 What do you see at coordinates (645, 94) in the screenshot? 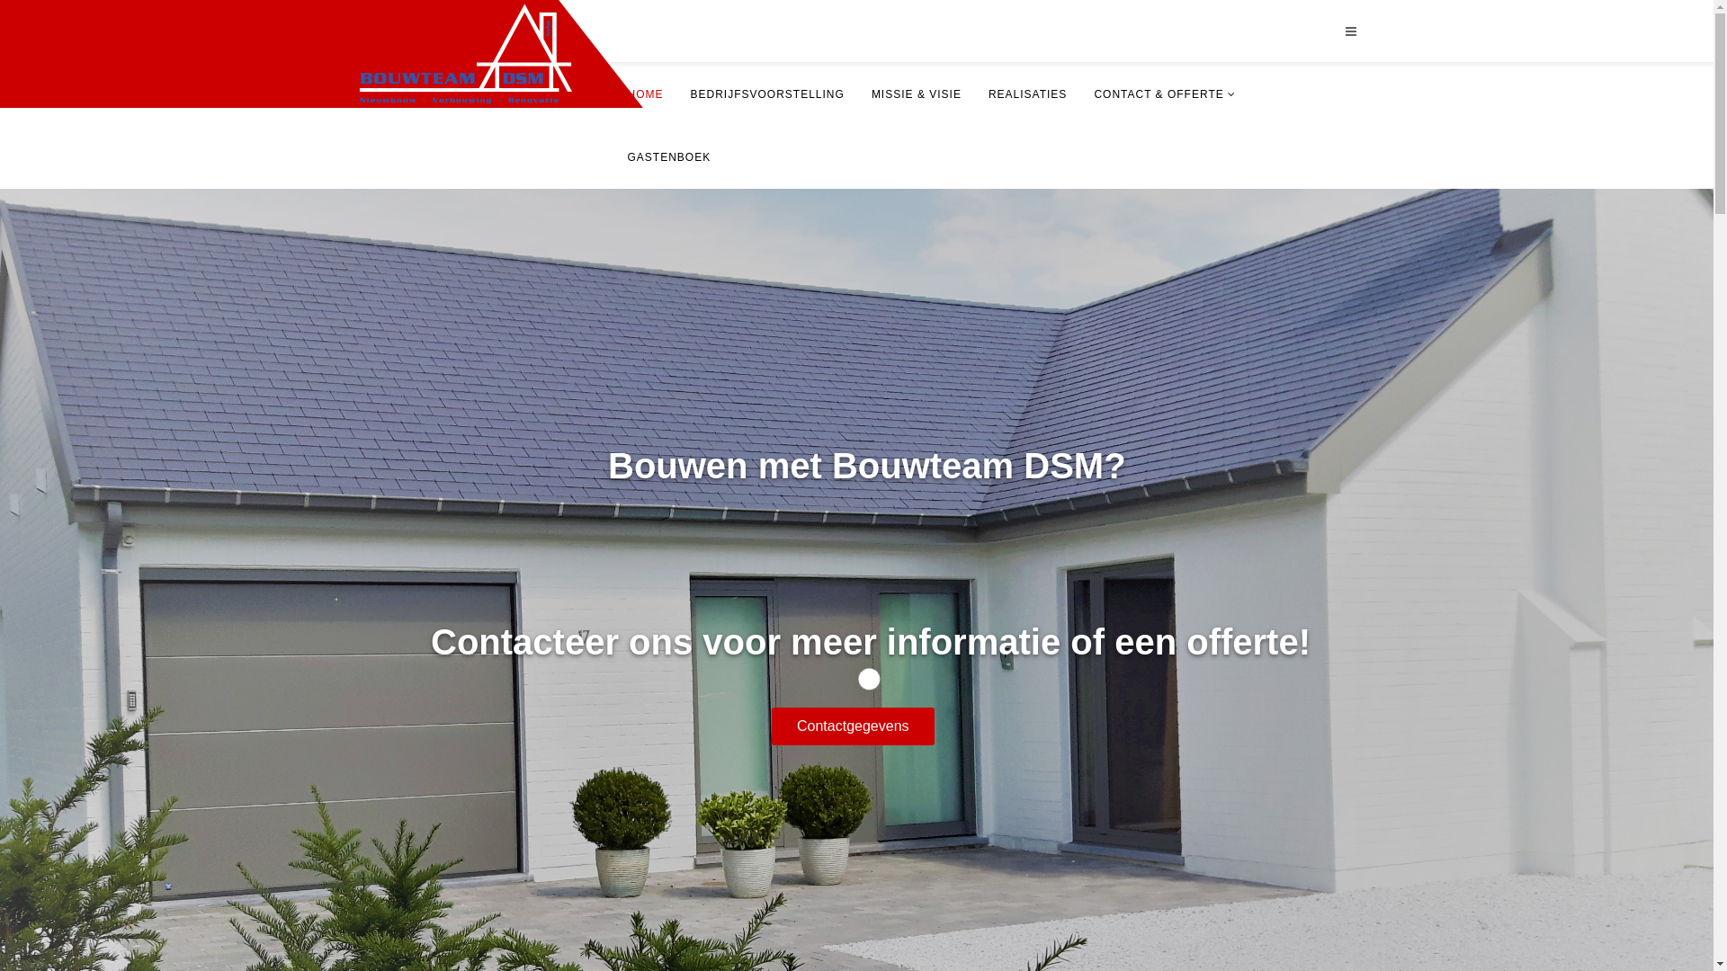
I see `HOME` at bounding box center [645, 94].